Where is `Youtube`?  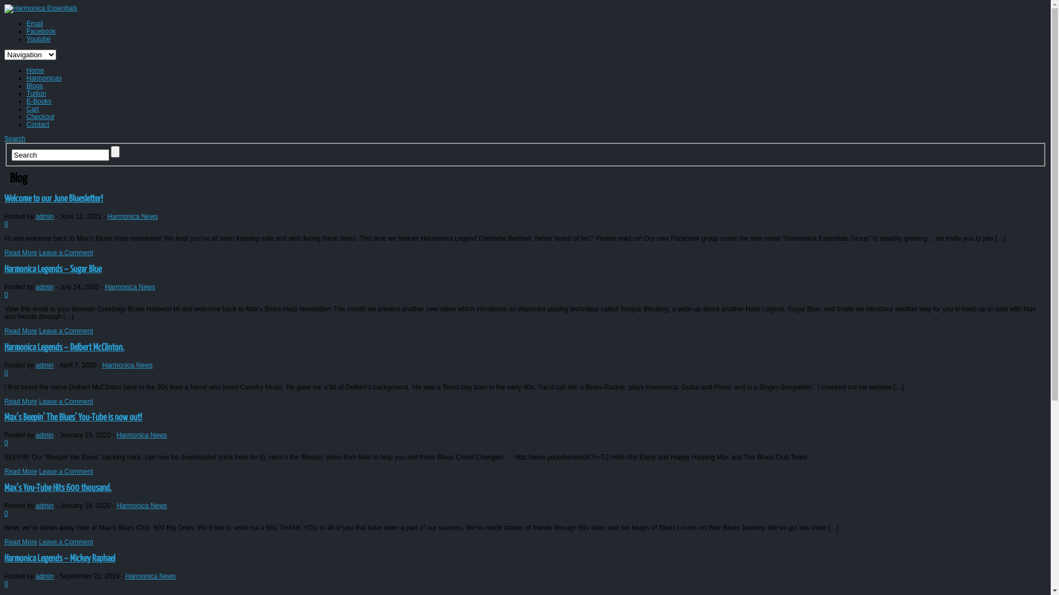
Youtube is located at coordinates (39, 39).